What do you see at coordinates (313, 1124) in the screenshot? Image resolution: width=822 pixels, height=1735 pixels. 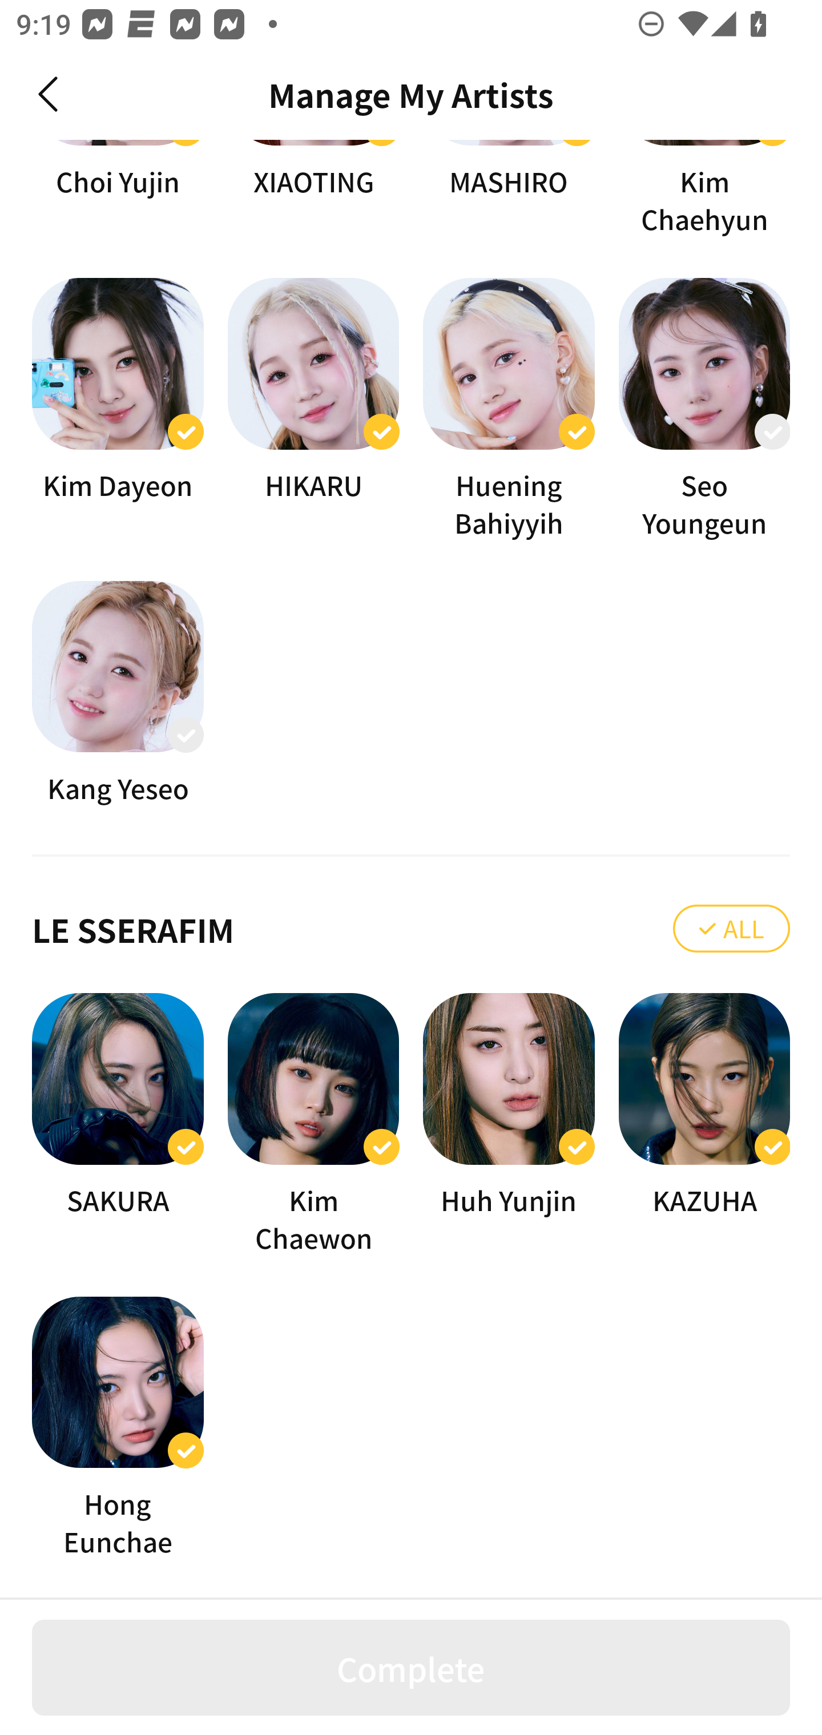 I see `Kim Chaewon` at bounding box center [313, 1124].